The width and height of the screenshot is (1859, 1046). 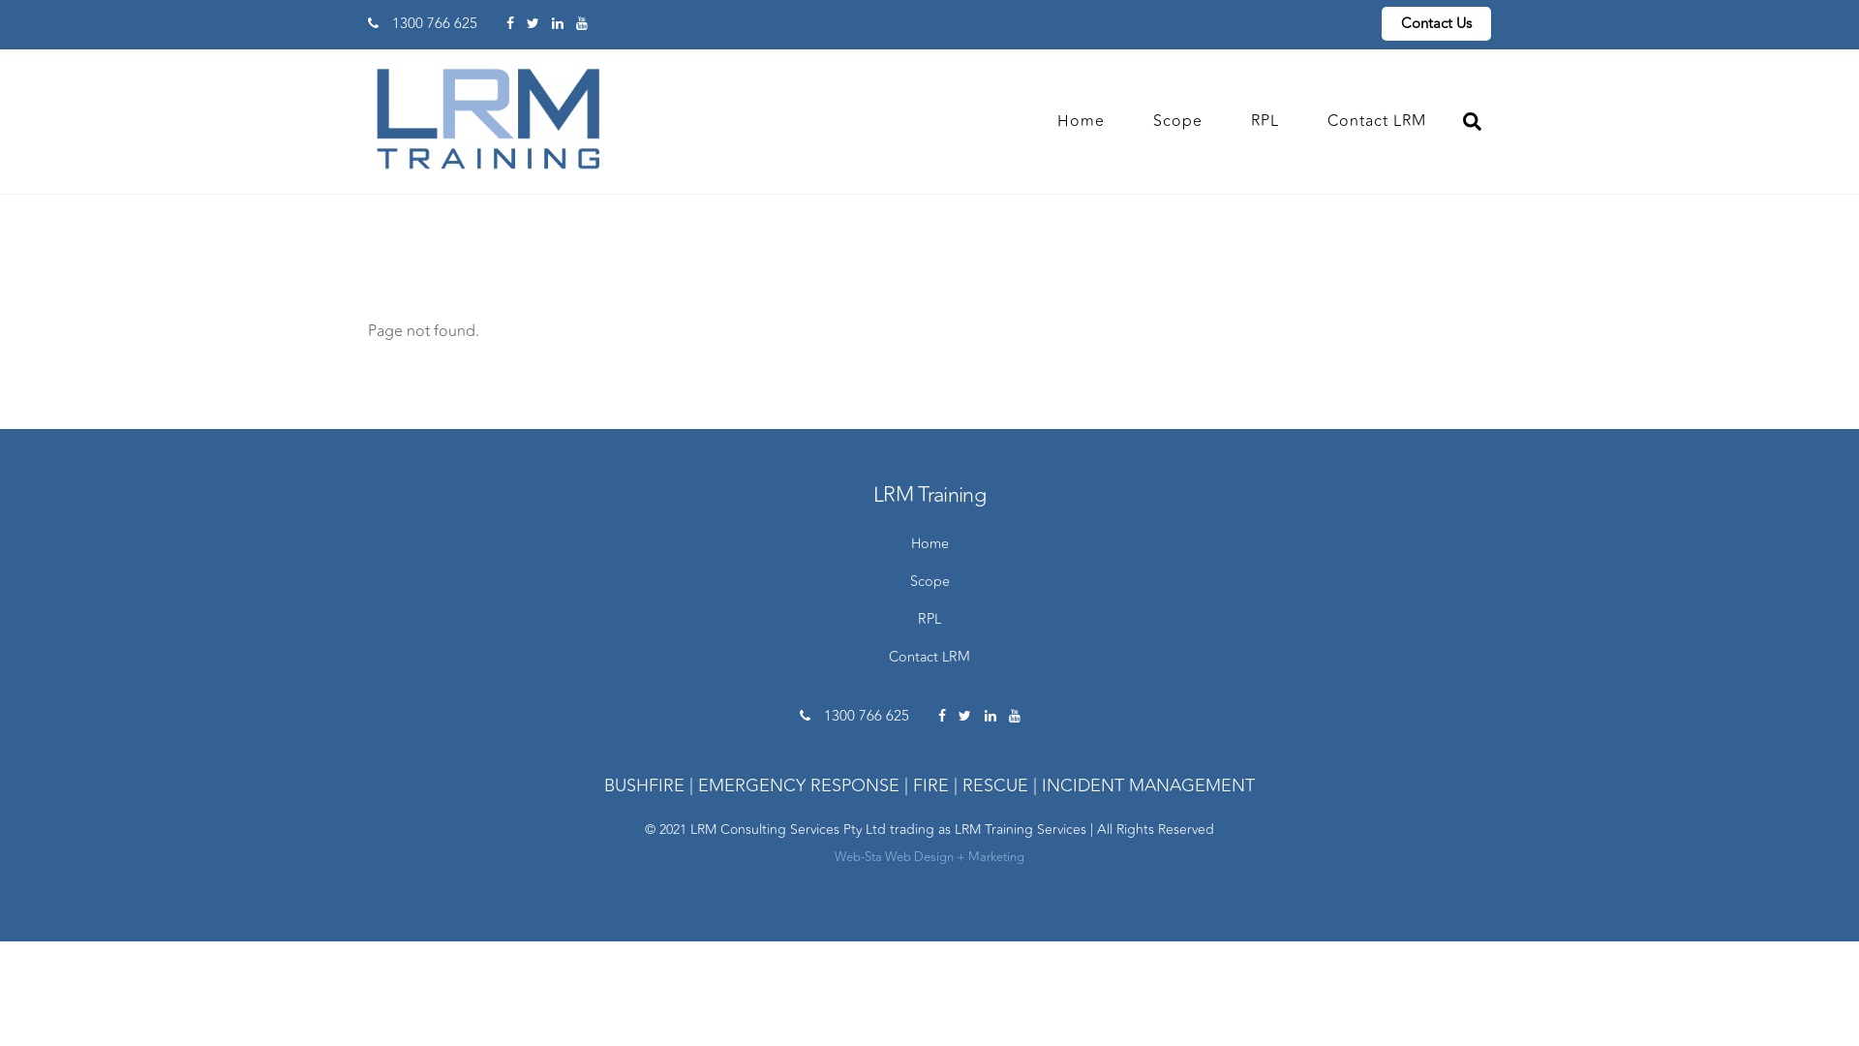 What do you see at coordinates (854, 717) in the screenshot?
I see `1300 766 625` at bounding box center [854, 717].